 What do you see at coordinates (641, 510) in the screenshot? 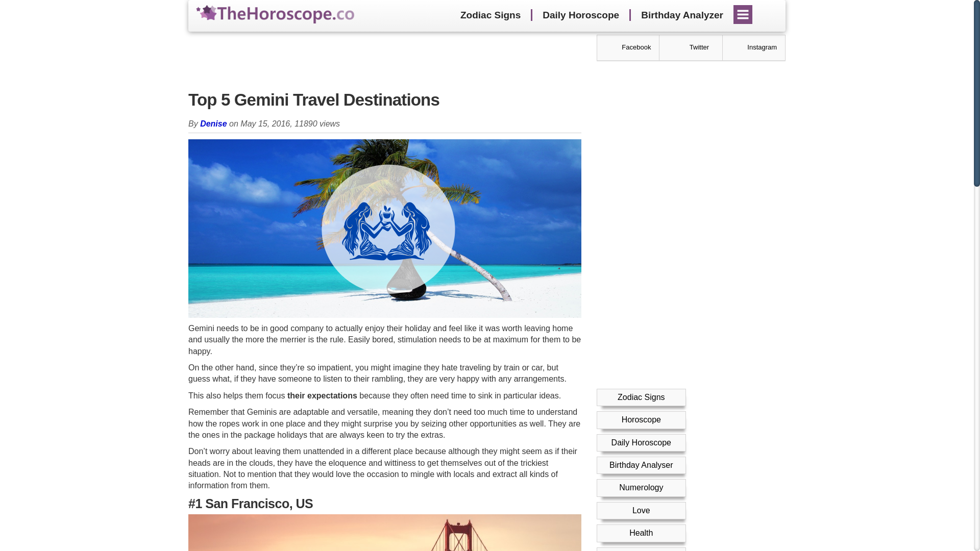
I see `Love` at bounding box center [641, 510].